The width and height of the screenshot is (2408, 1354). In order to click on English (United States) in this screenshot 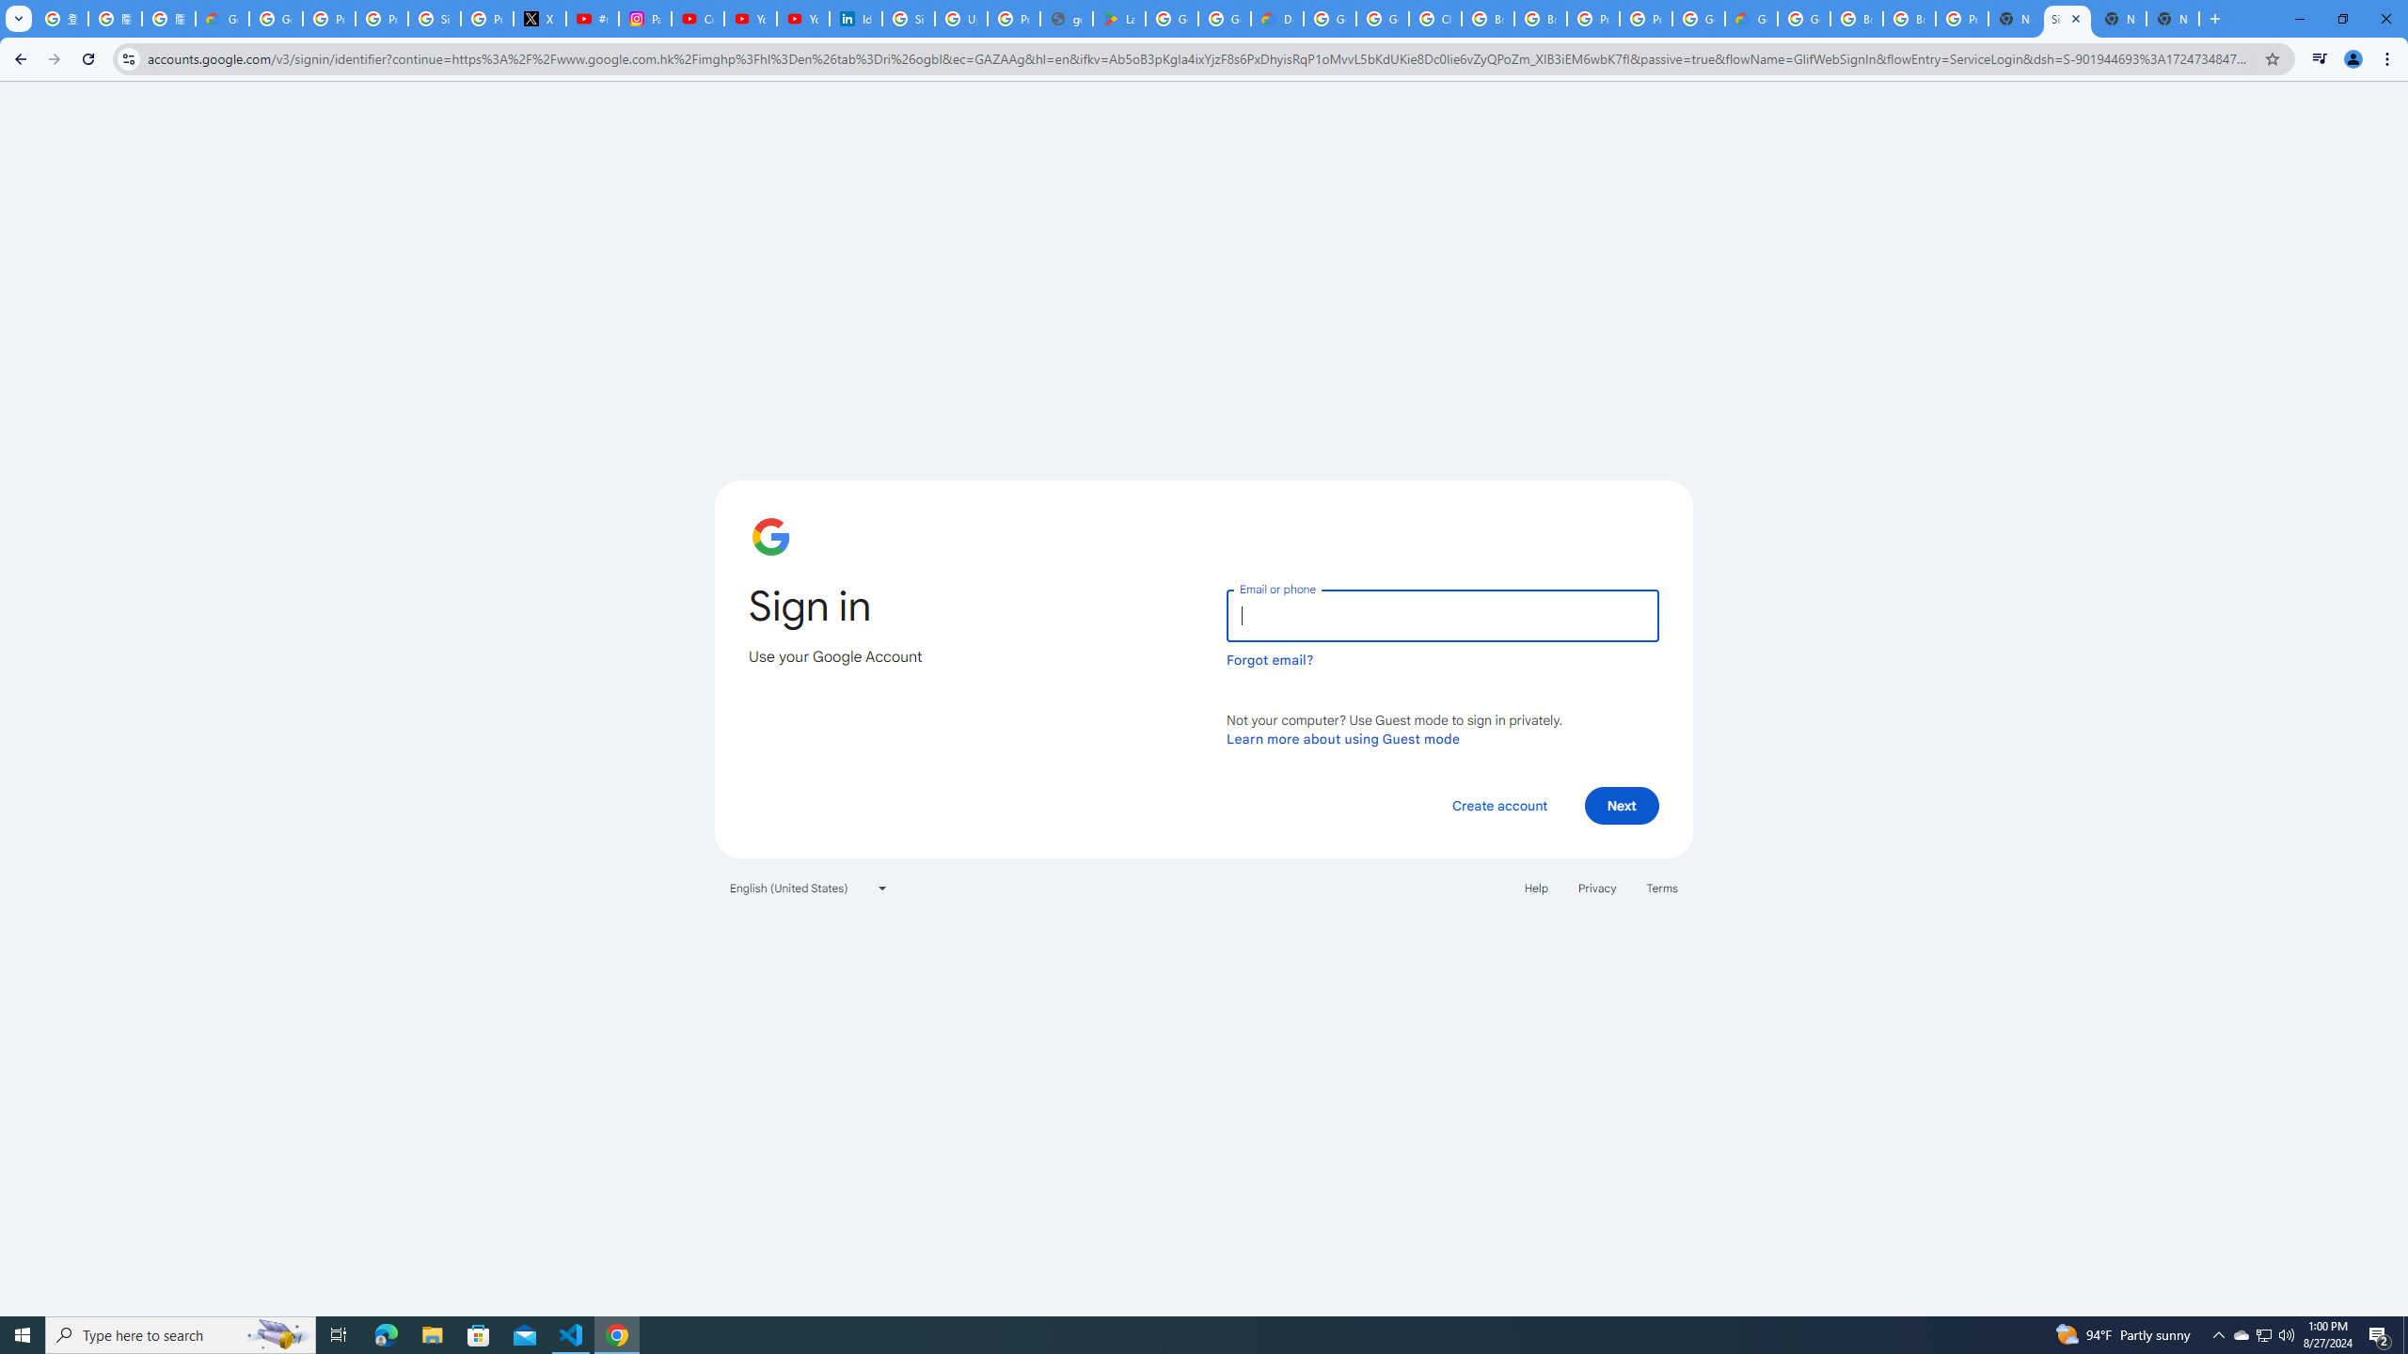, I will do `click(809, 888)`.